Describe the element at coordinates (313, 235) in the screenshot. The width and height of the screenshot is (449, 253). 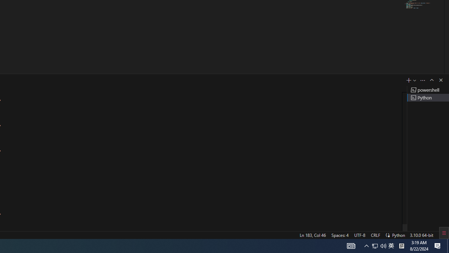
I see `Ln 183, Col 46` at that location.